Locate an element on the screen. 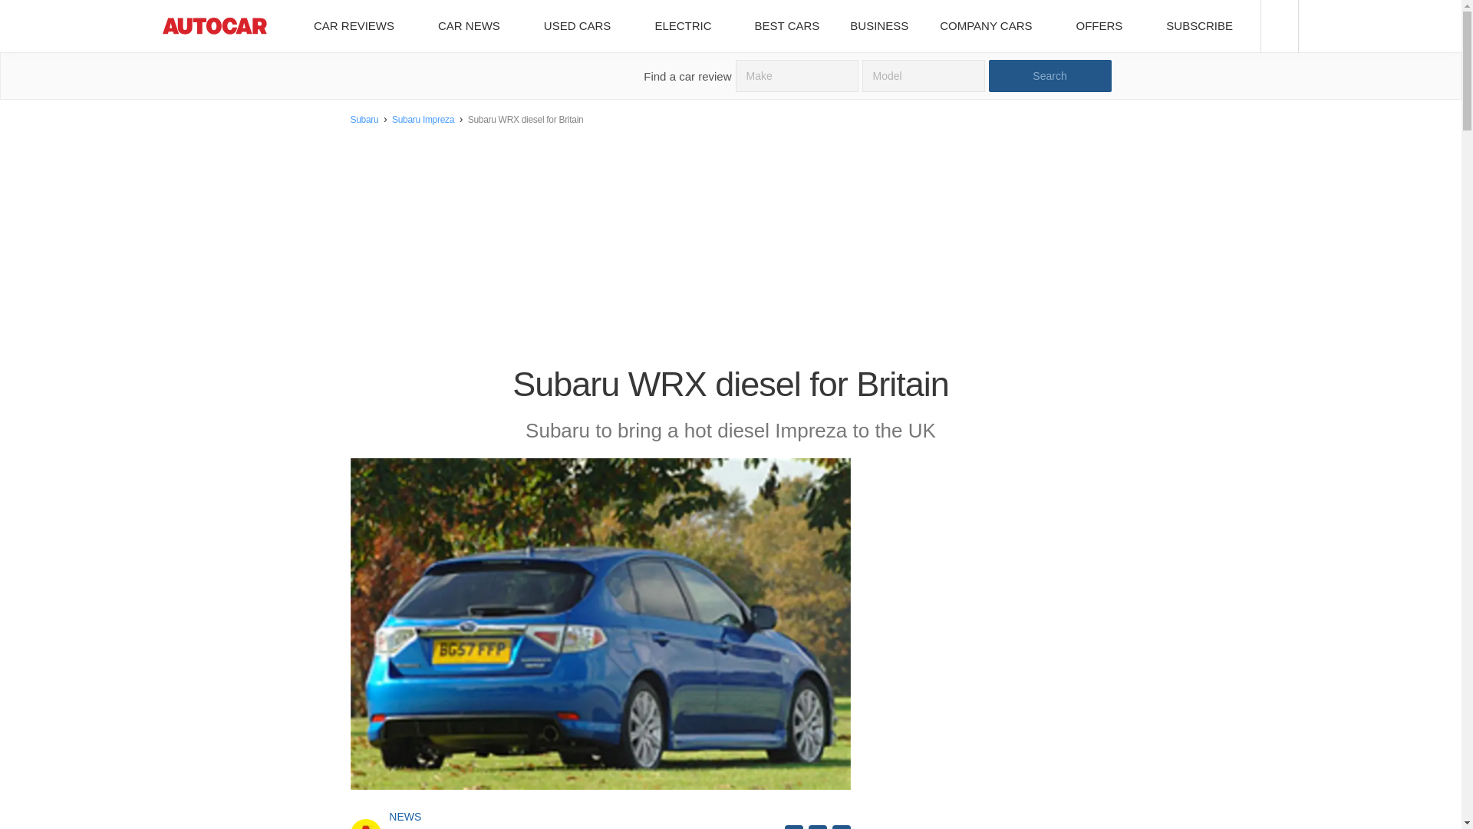 The height and width of the screenshot is (829, 1473). Top 10 cars by segment is located at coordinates (787, 26).